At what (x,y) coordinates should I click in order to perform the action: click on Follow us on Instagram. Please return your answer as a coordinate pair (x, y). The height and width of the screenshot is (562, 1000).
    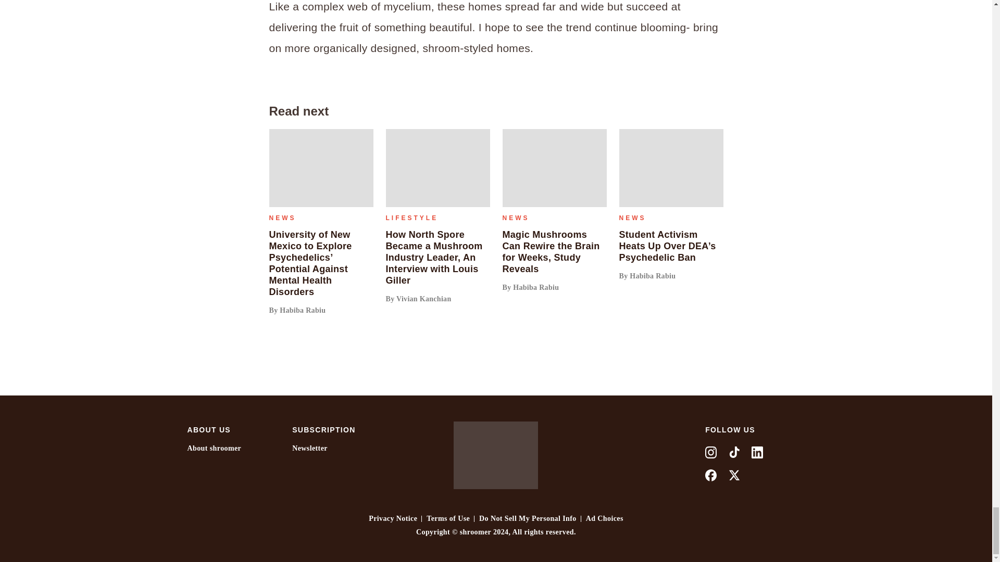
    Looking at the image, I should click on (710, 451).